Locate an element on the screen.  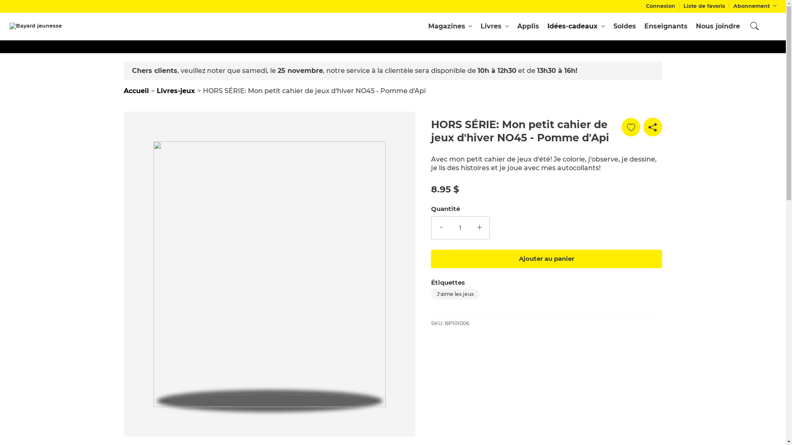
J'aime les jeux is located at coordinates (455, 294).